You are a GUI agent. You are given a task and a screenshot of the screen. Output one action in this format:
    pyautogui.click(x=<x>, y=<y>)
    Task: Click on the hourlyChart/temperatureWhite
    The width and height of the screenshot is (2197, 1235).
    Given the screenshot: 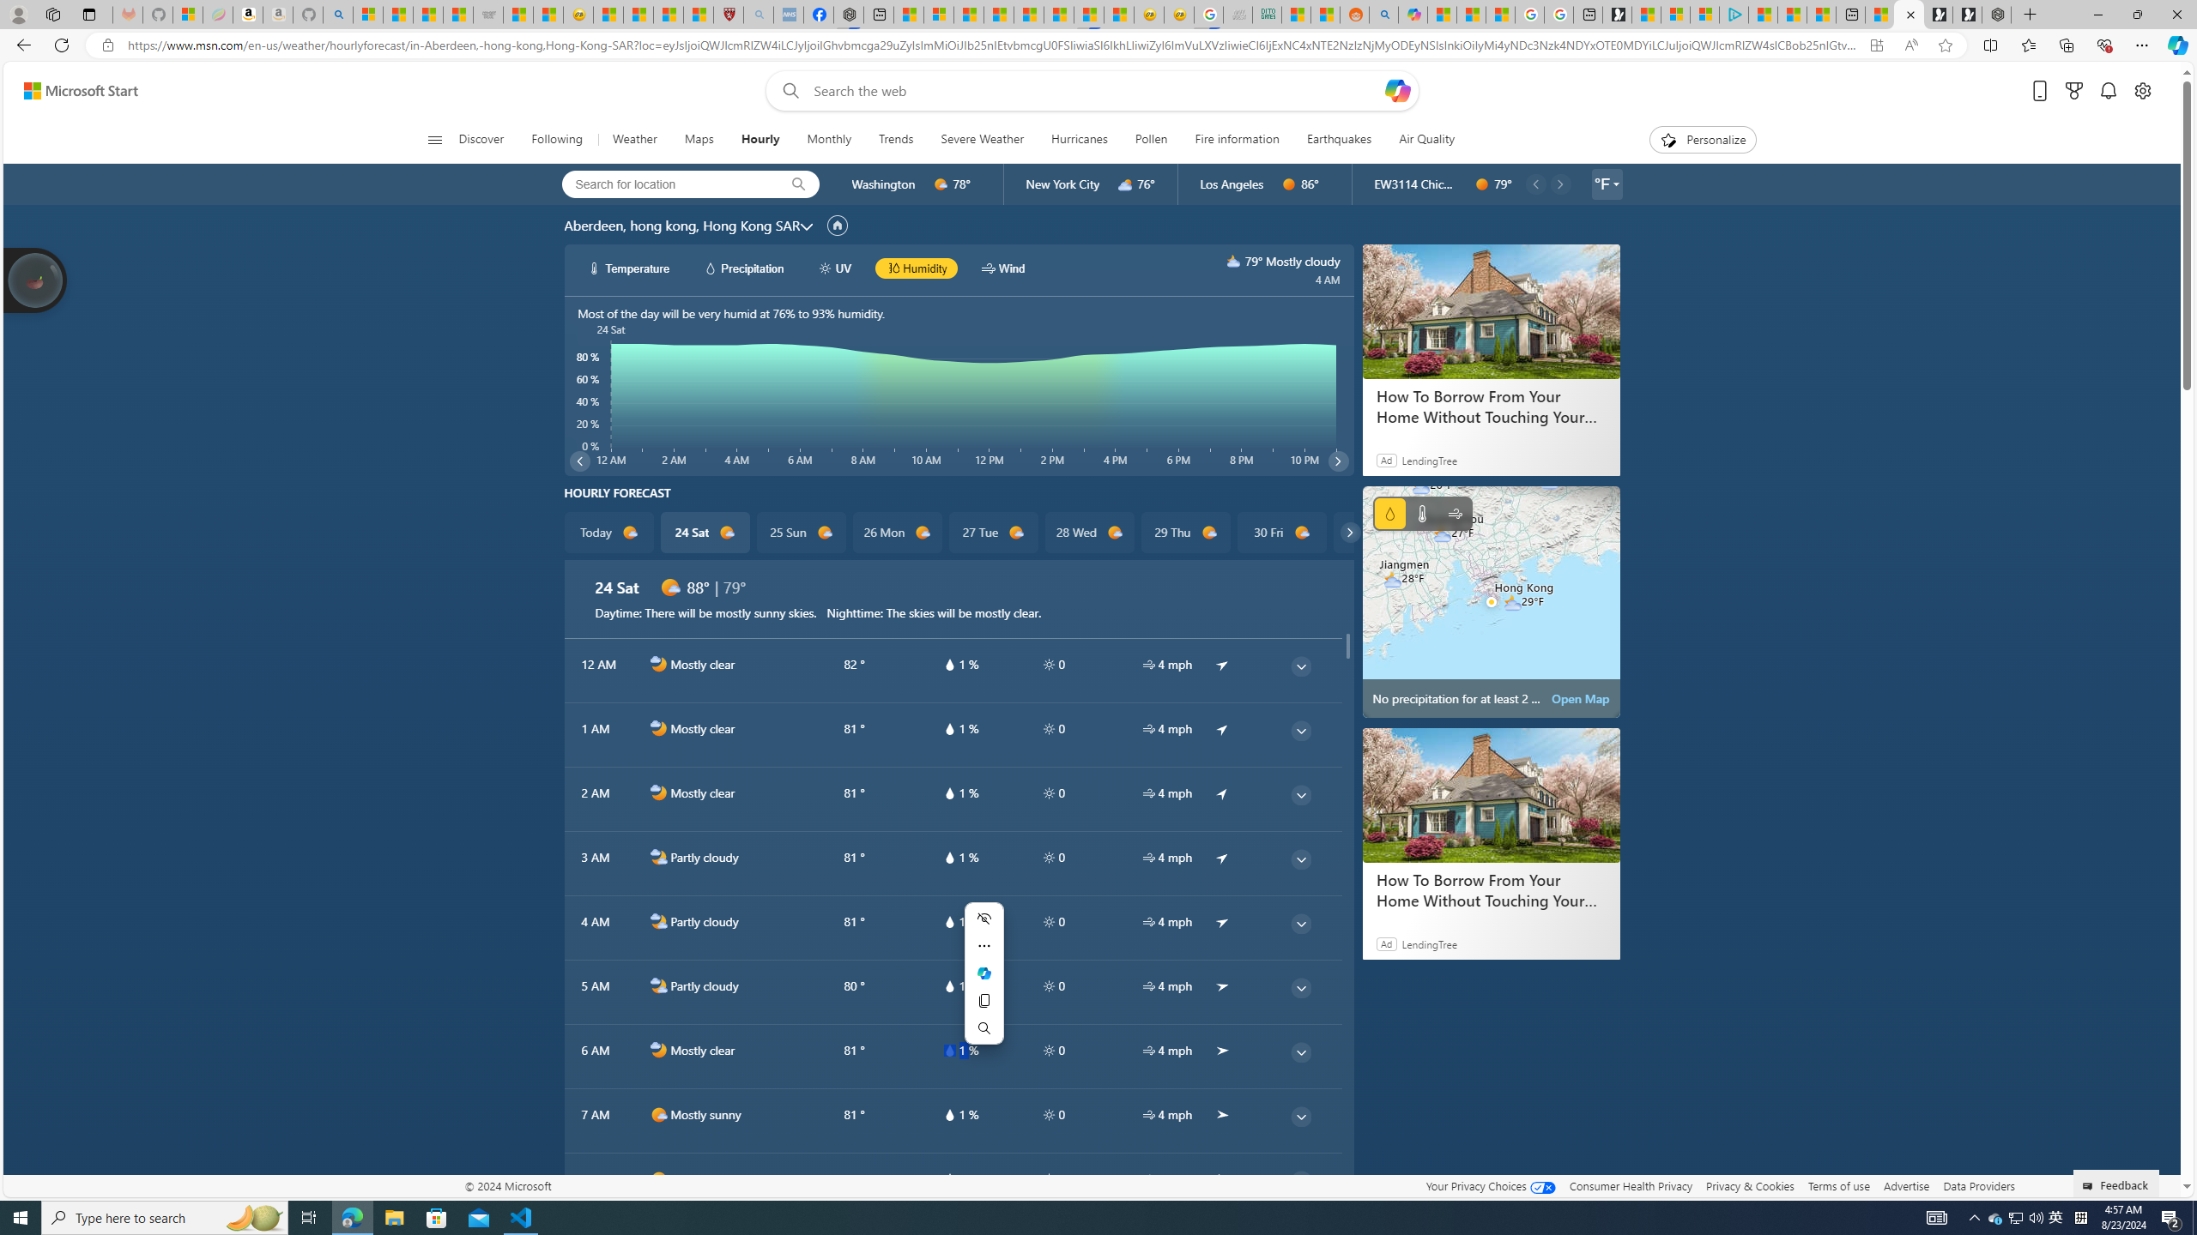 What is the action you would take?
    pyautogui.click(x=596, y=268)
    